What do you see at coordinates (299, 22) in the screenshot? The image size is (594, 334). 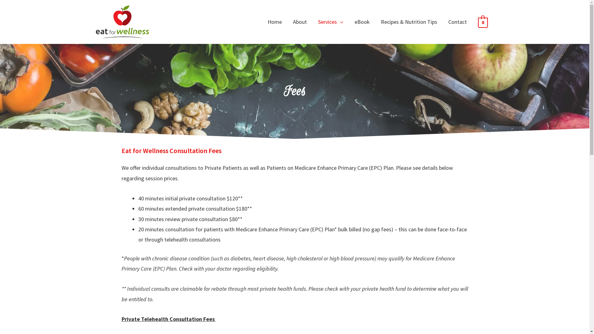 I see `About` at bounding box center [299, 22].